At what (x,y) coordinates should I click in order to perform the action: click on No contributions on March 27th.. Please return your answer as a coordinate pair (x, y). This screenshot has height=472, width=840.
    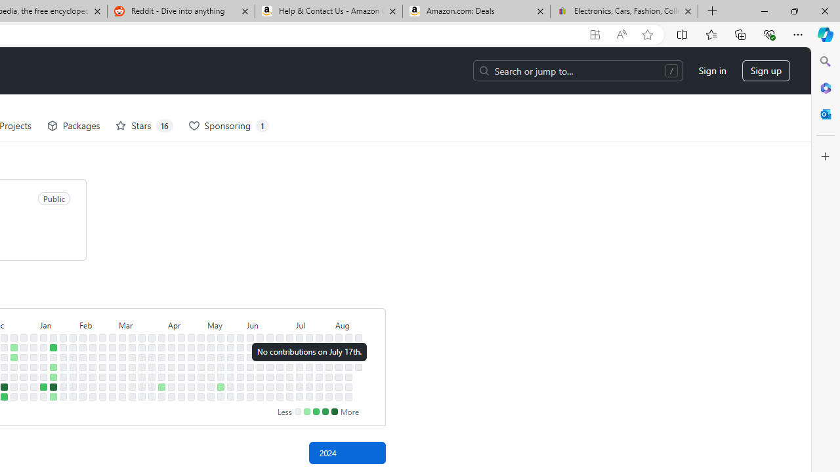
    Looking at the image, I should click on (152, 366).